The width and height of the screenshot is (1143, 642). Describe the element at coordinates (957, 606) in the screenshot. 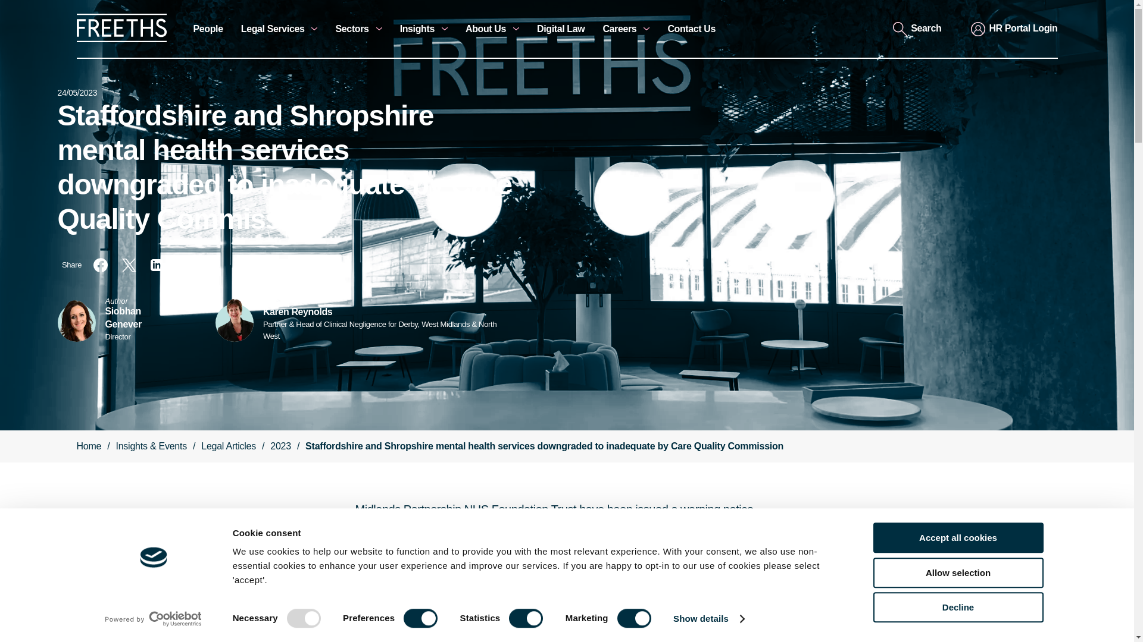

I see `Decline` at that location.